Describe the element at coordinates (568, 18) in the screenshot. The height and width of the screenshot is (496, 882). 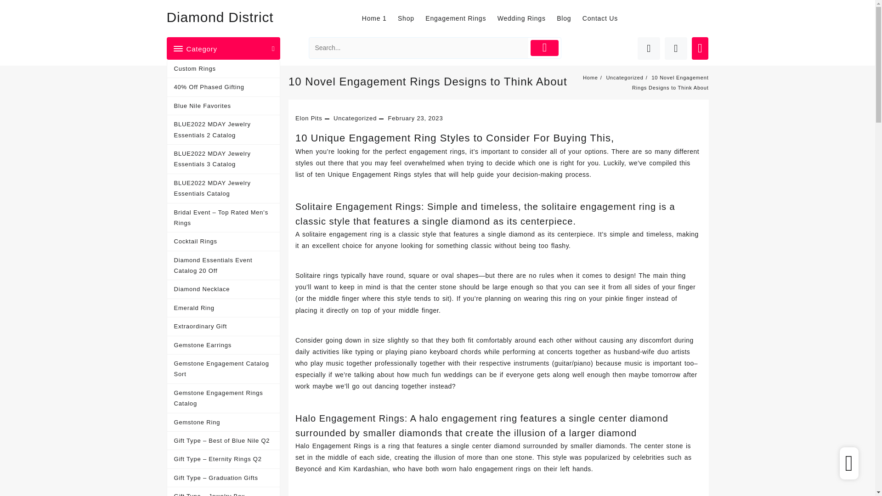
I see `Blog` at that location.